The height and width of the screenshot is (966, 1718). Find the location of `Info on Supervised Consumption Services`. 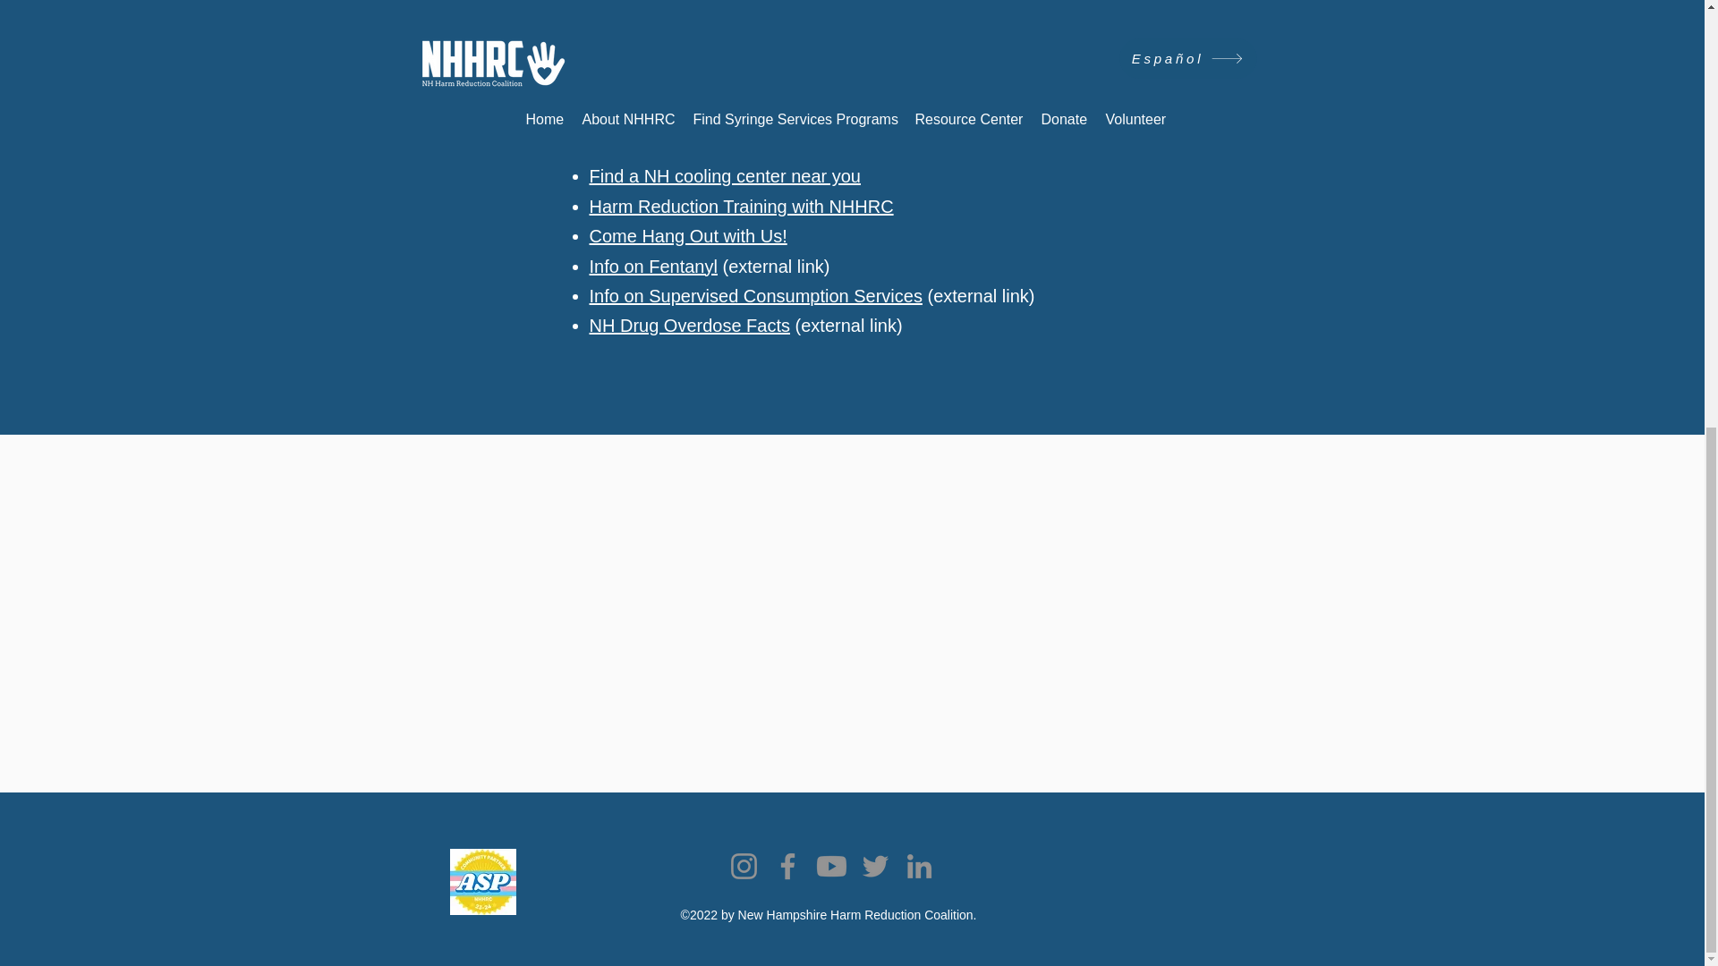

Info on Supervised Consumption Services is located at coordinates (755, 295).